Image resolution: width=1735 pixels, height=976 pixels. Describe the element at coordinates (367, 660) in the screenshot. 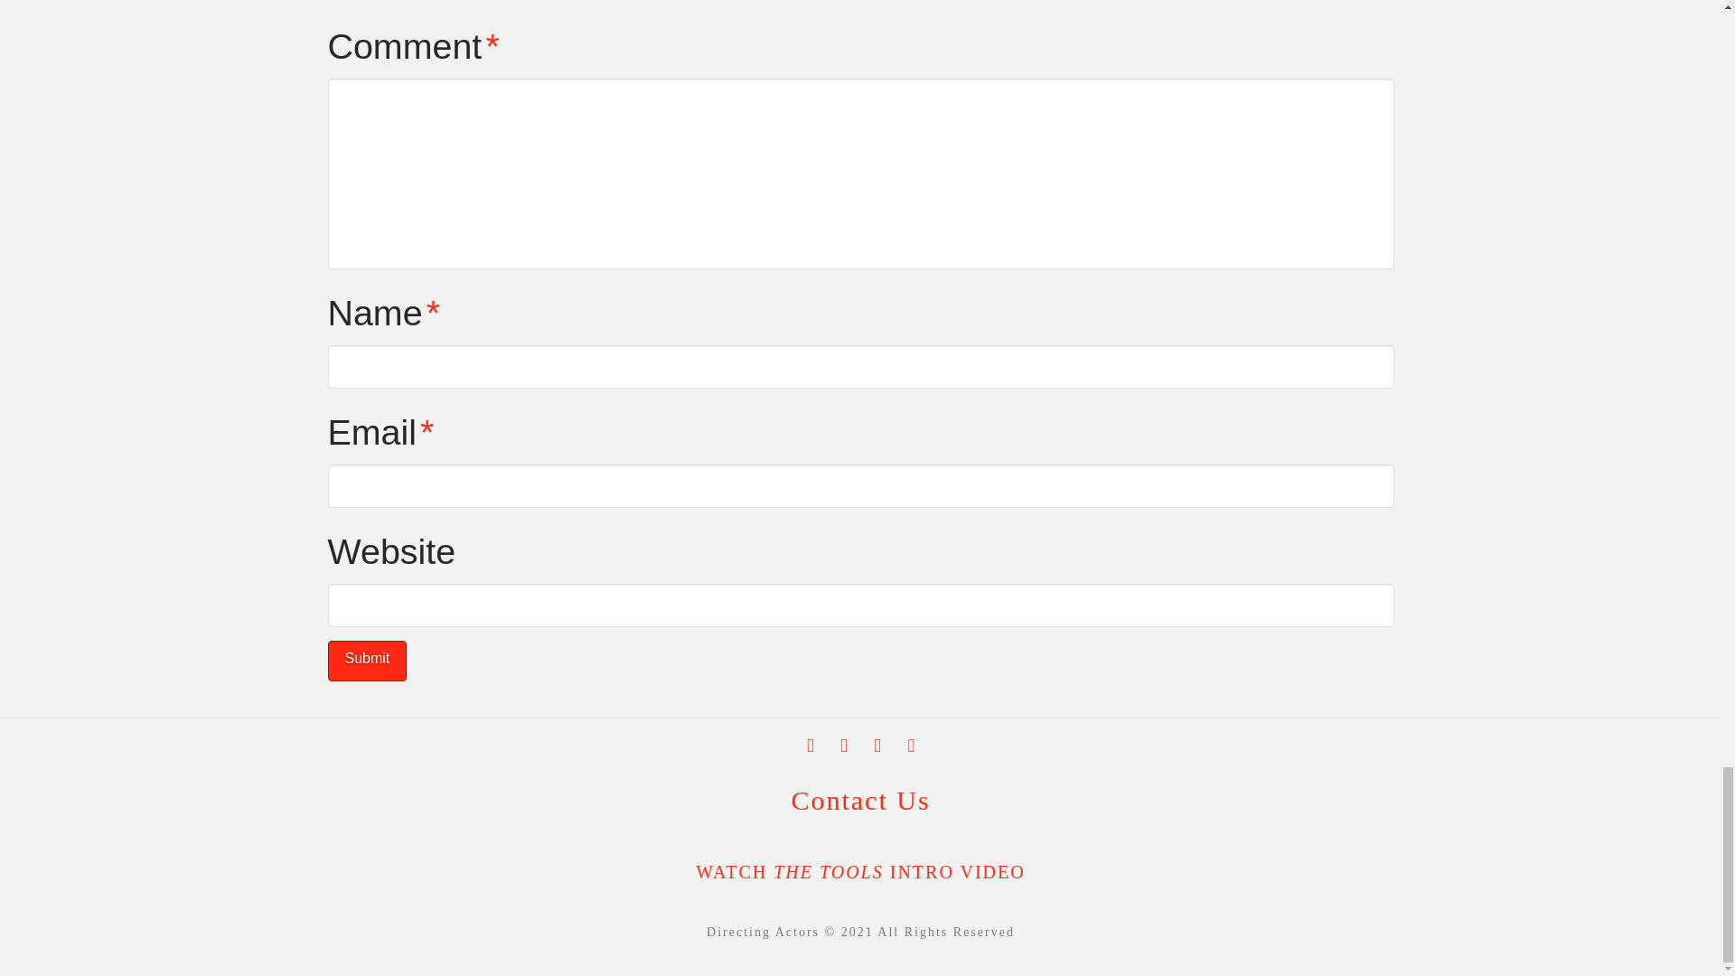

I see `Submit` at that location.